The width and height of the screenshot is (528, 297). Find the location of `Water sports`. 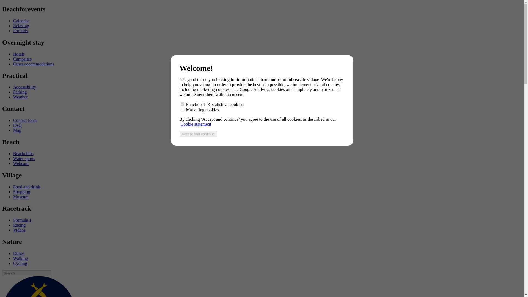

Water sports is located at coordinates (24, 158).